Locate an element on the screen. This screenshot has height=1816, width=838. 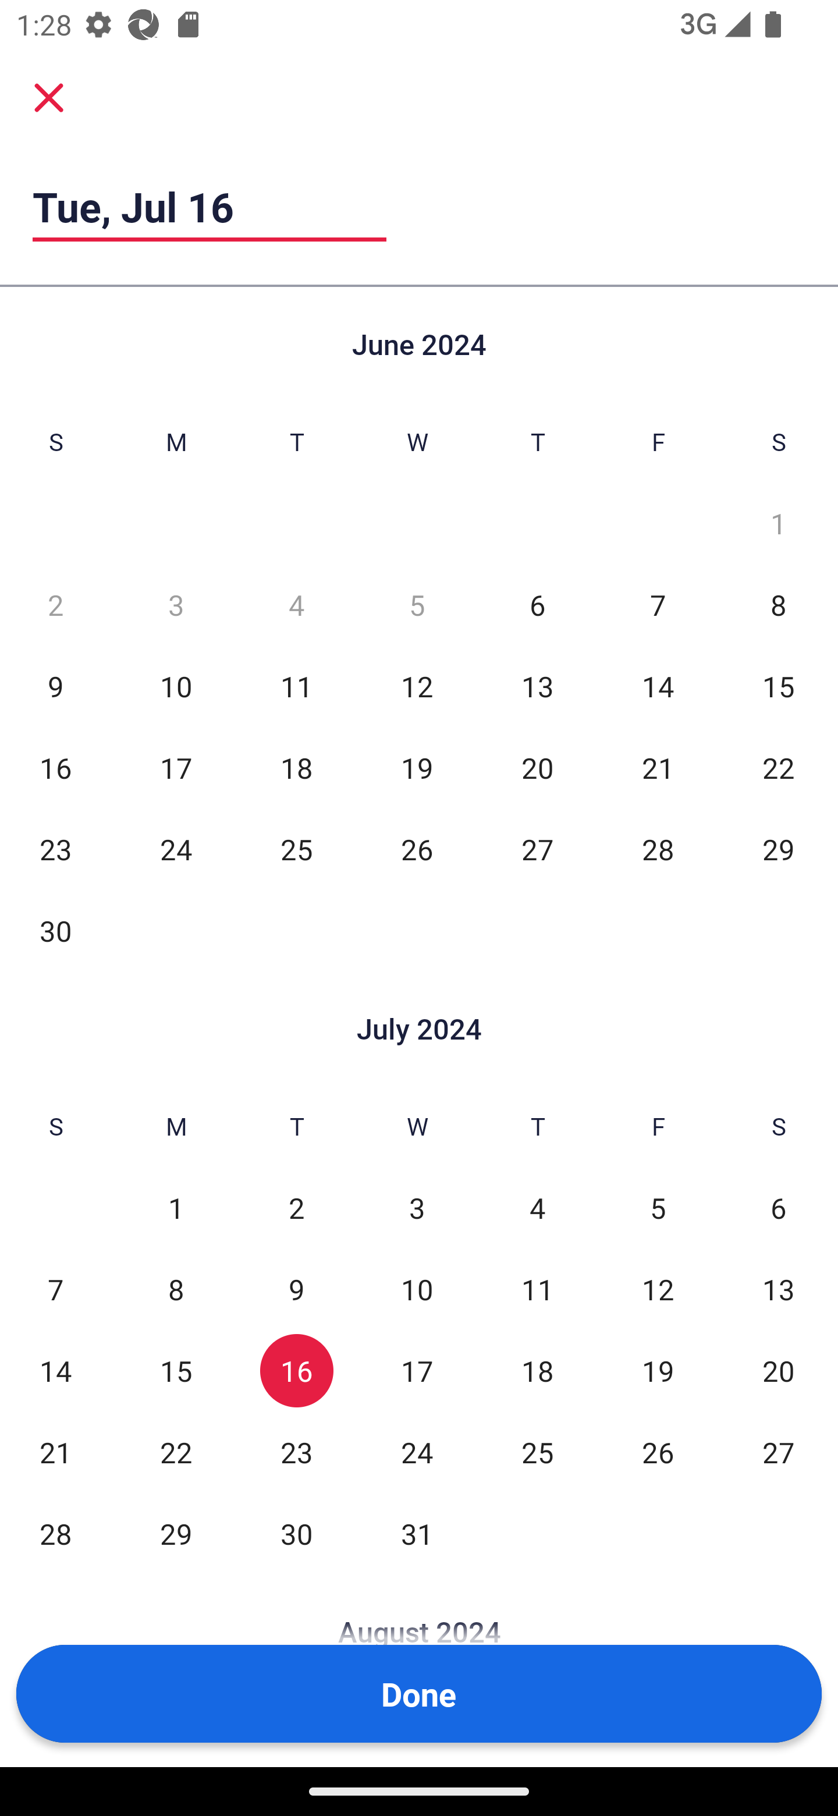
28 Sun, Jul 28, Not Selected is located at coordinates (55, 1533).